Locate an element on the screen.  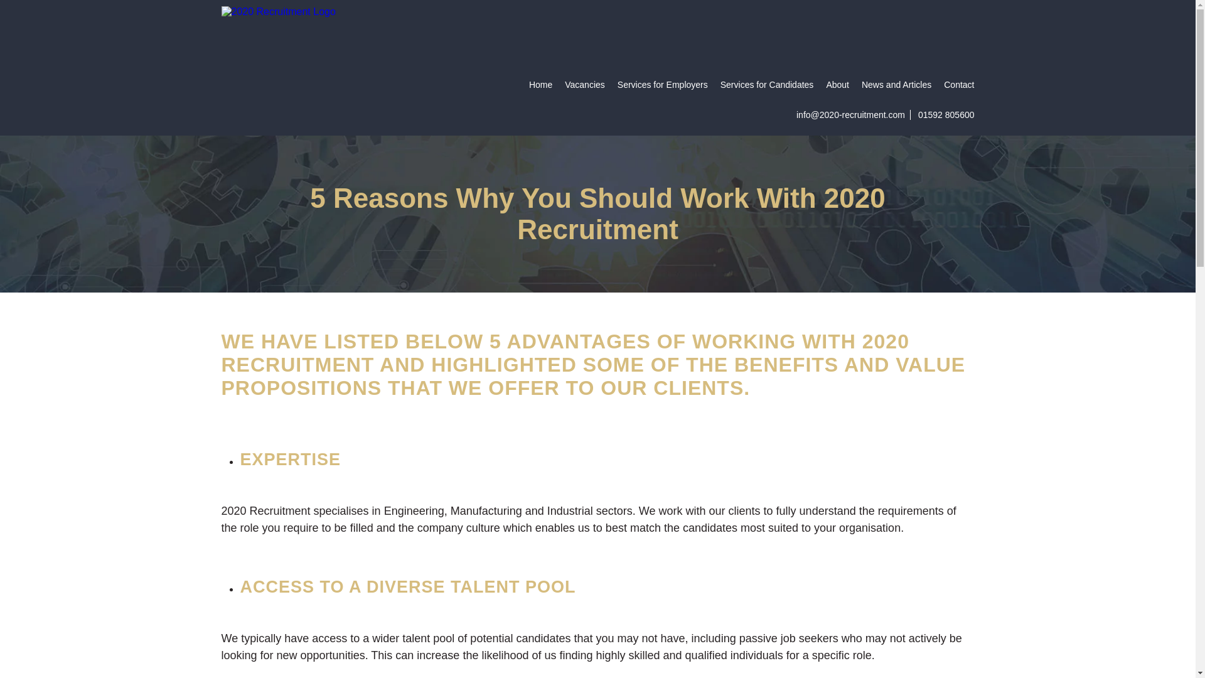
Vacancies is located at coordinates (585, 84).